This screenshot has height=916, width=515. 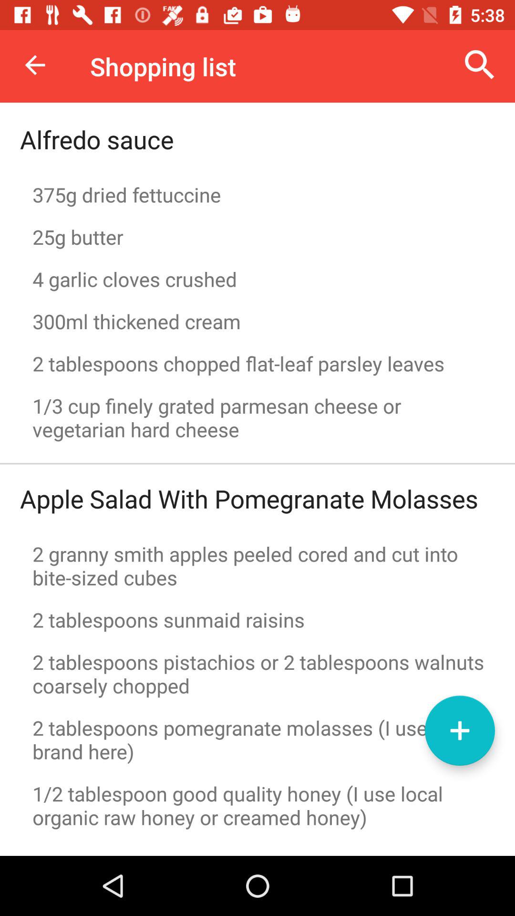 What do you see at coordinates (460, 731) in the screenshot?
I see `add more option` at bounding box center [460, 731].